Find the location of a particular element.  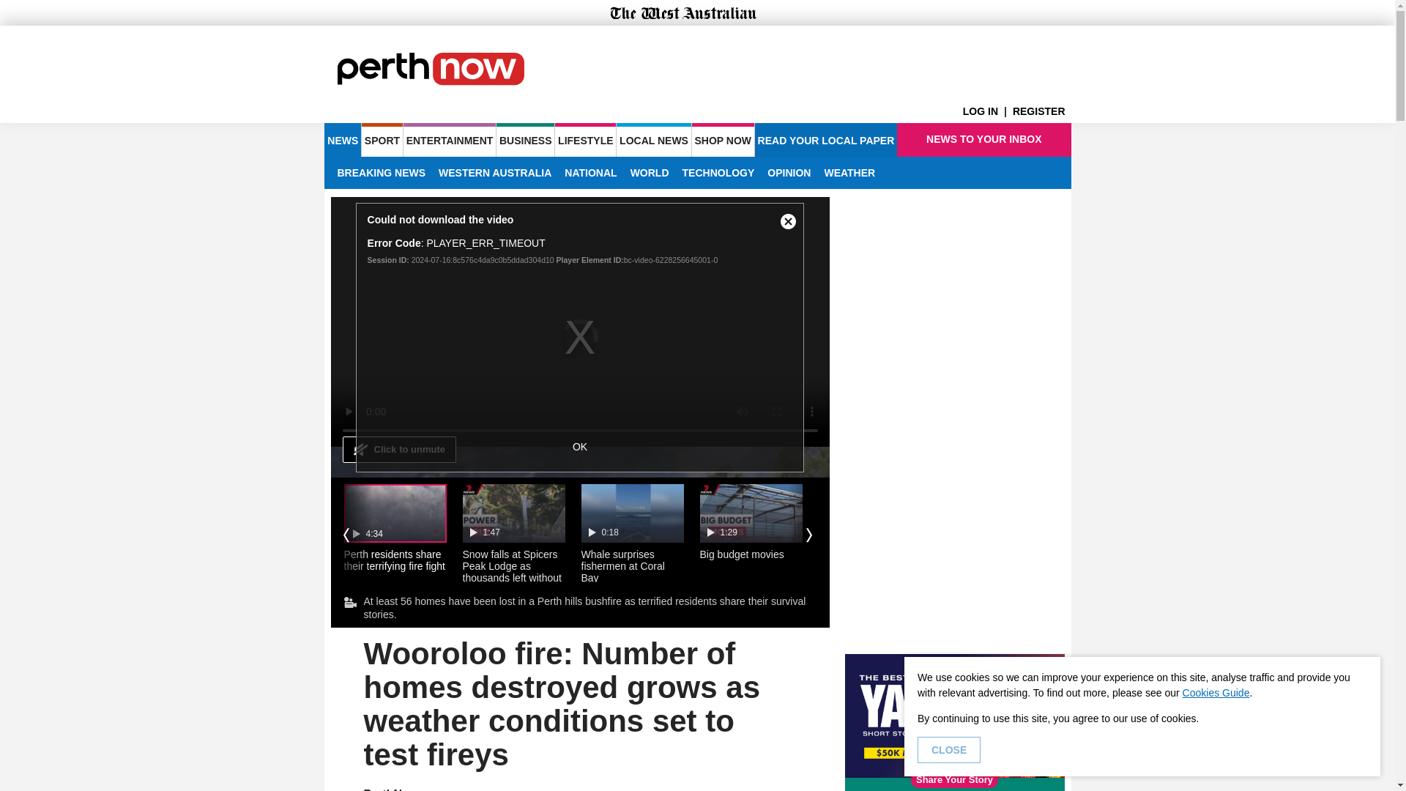

ENTERTAINMENT is located at coordinates (450, 139).